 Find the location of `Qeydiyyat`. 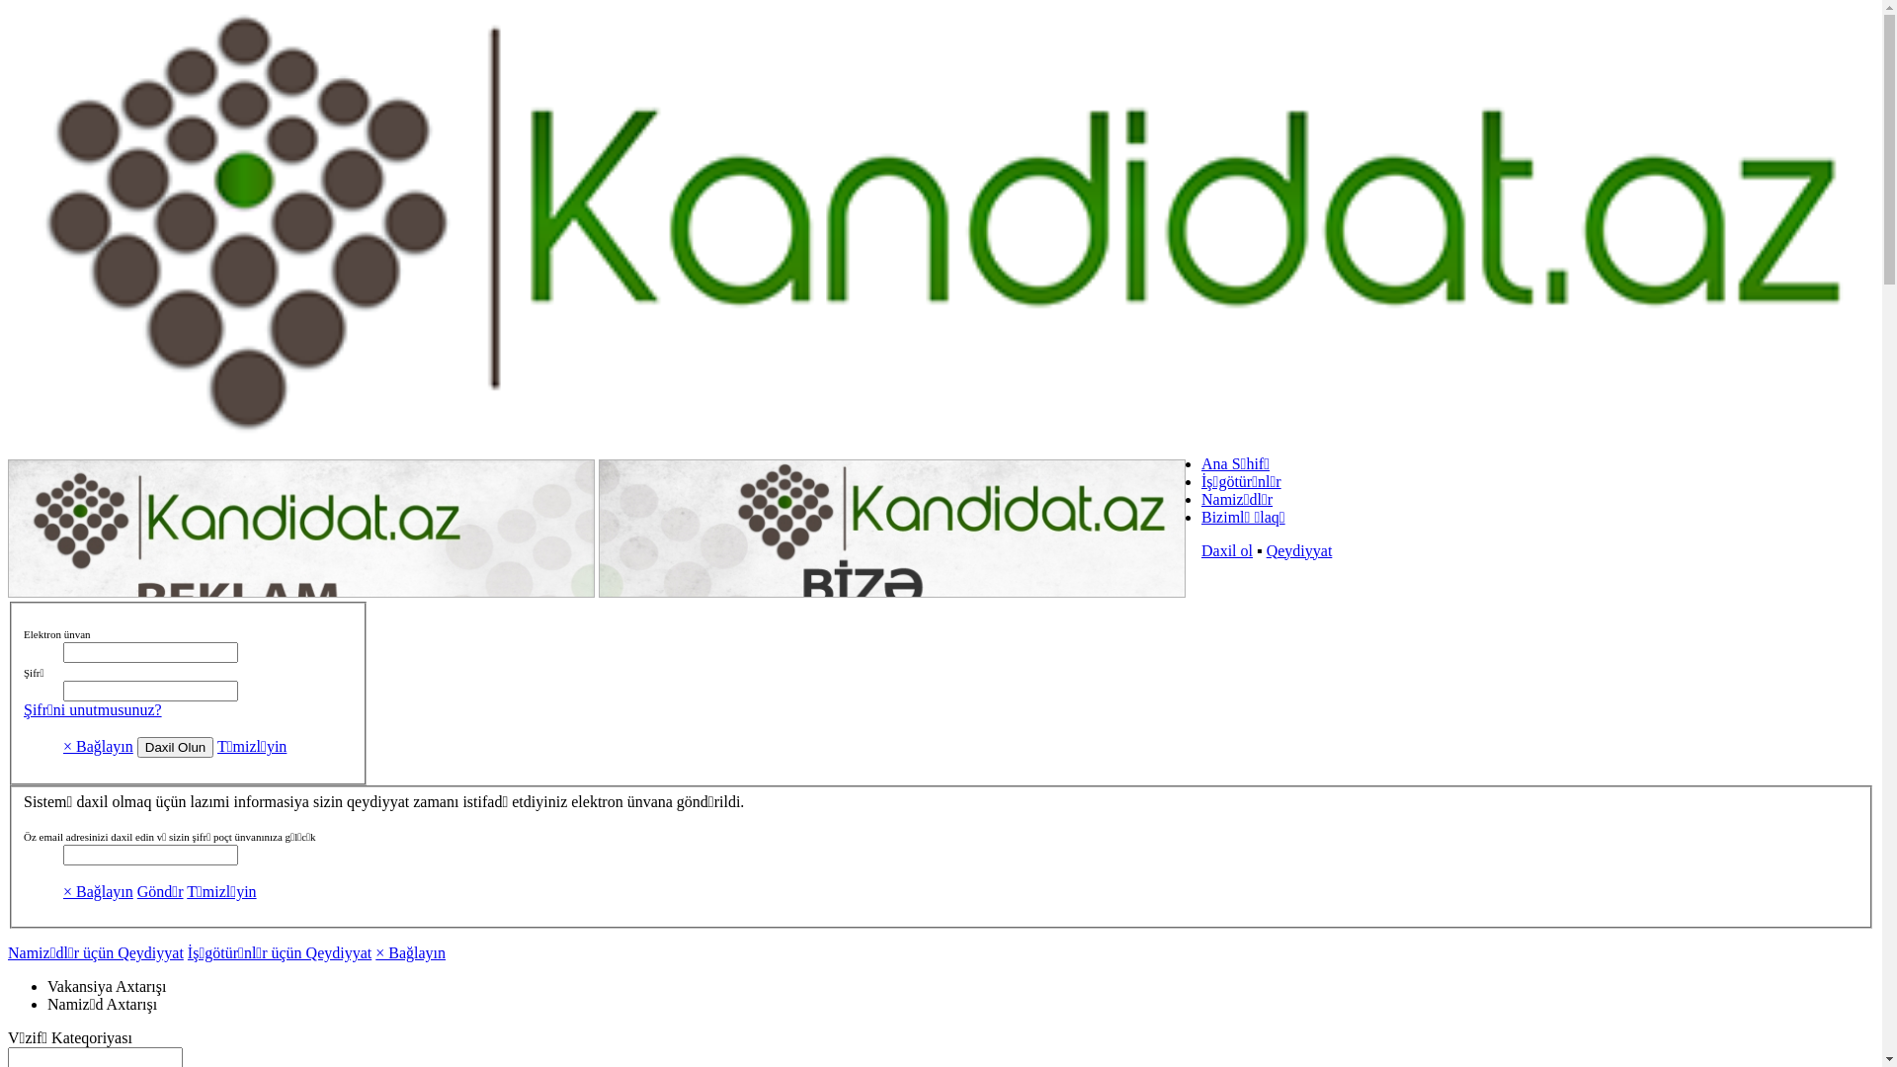

Qeydiyyat is located at coordinates (1300, 551).